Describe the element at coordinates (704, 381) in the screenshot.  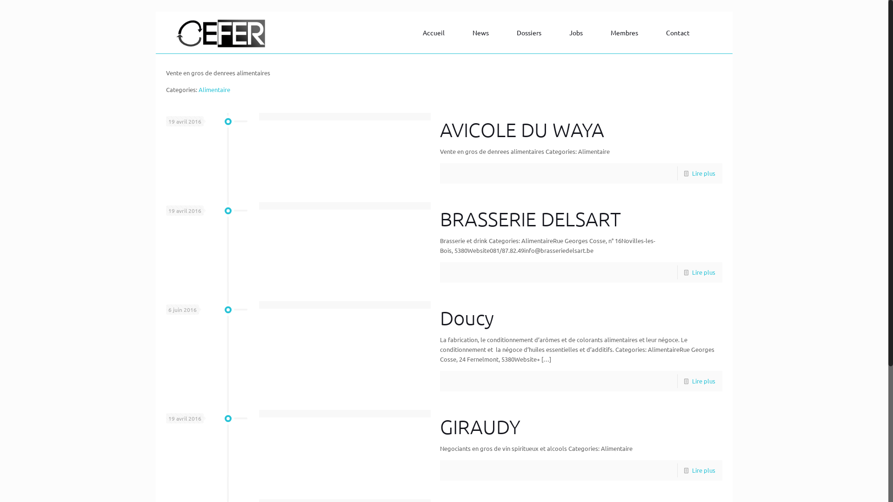
I see `Lire plus` at that location.